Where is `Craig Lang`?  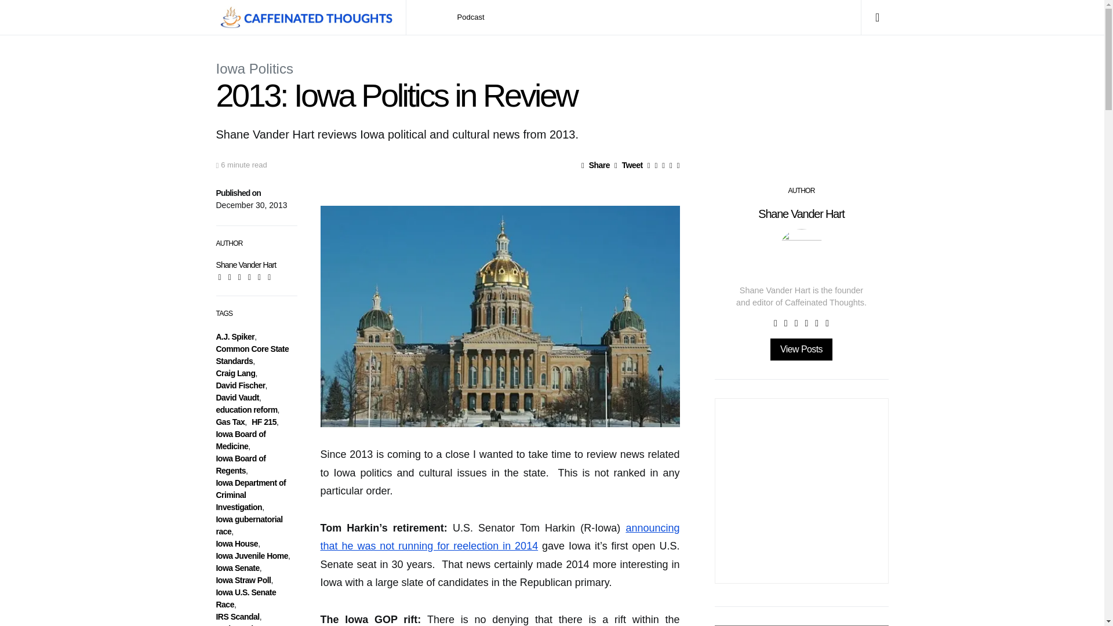 Craig Lang is located at coordinates (235, 373).